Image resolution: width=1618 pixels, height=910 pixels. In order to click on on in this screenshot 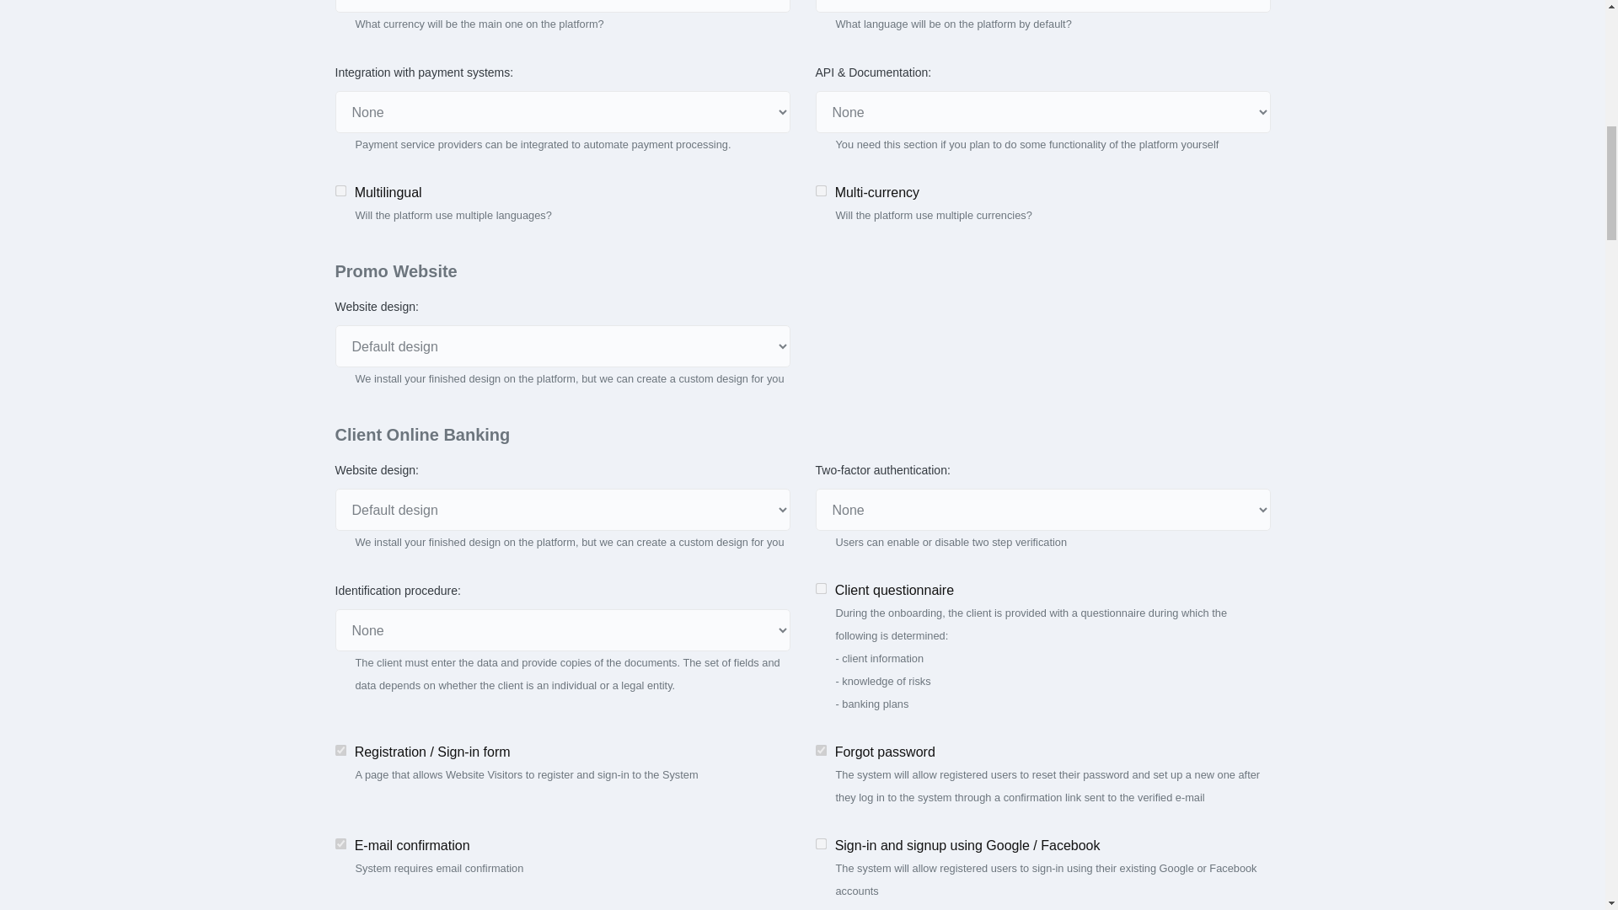, I will do `click(747, 91)`.